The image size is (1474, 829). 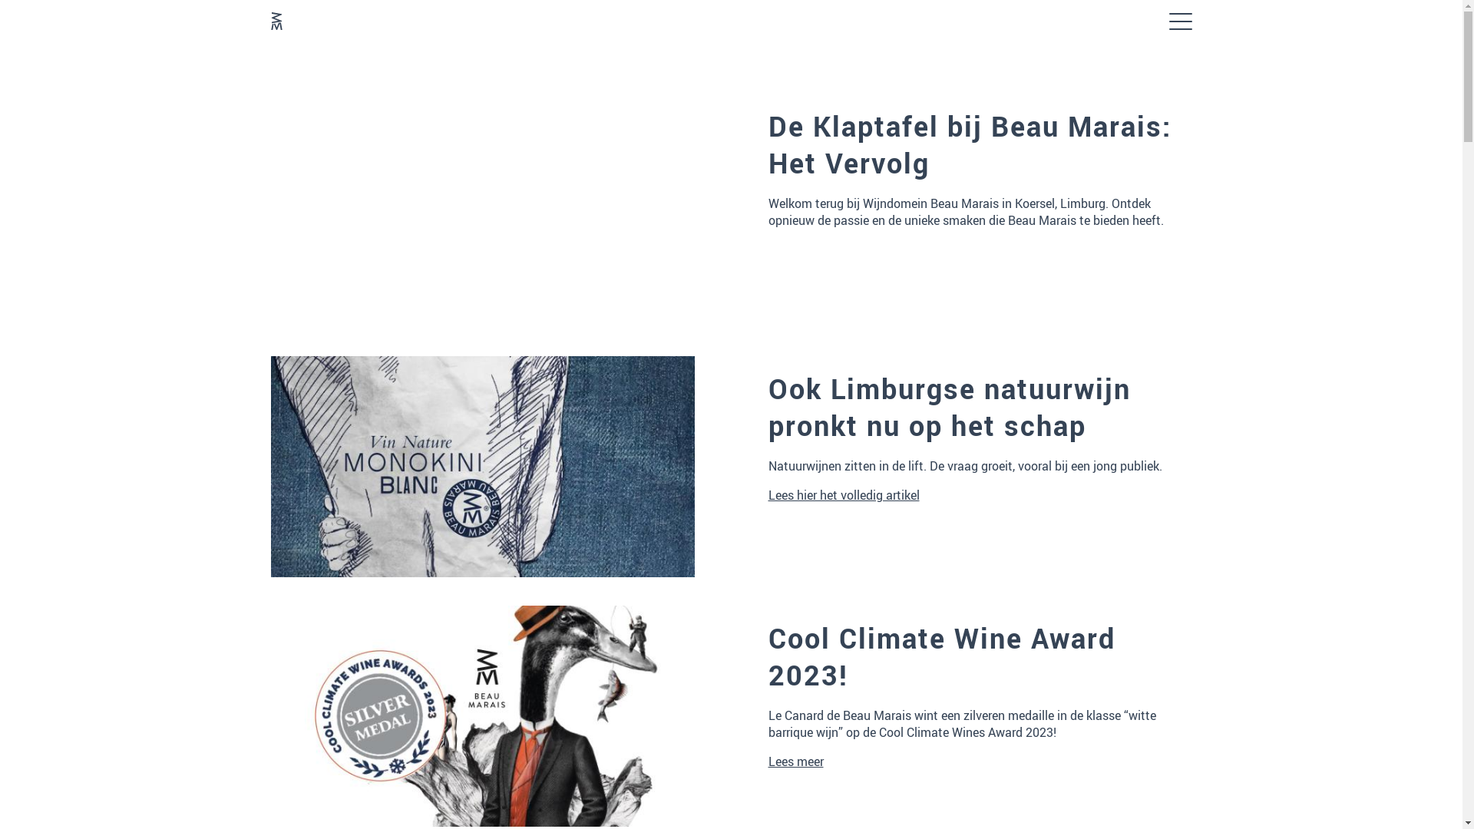 What do you see at coordinates (0, 45) in the screenshot?
I see `Overslaan en naar de inhoud gaan` at bounding box center [0, 45].